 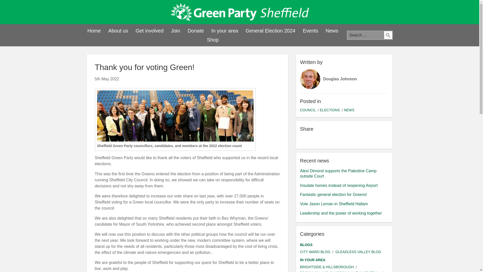 I want to click on COUNCIL, so click(x=308, y=110).